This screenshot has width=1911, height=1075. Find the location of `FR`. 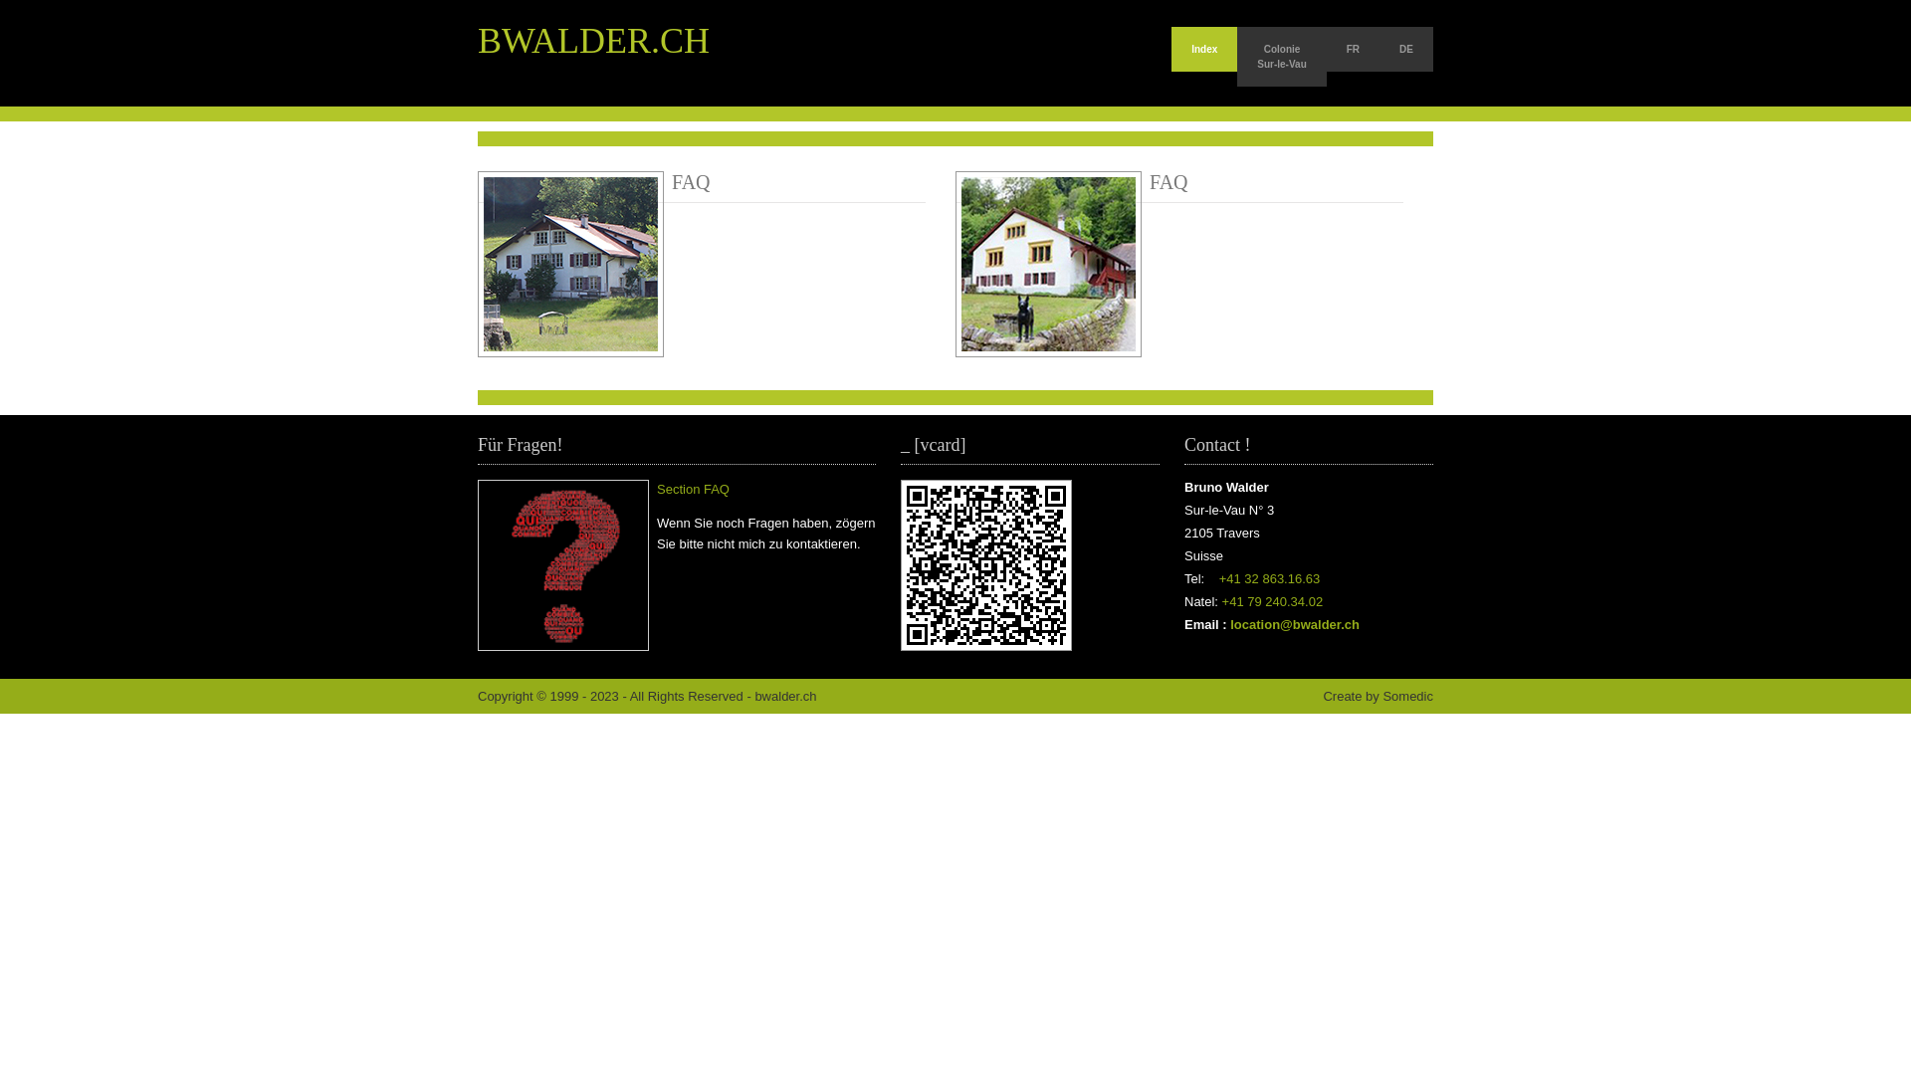

FR is located at coordinates (1354, 50).